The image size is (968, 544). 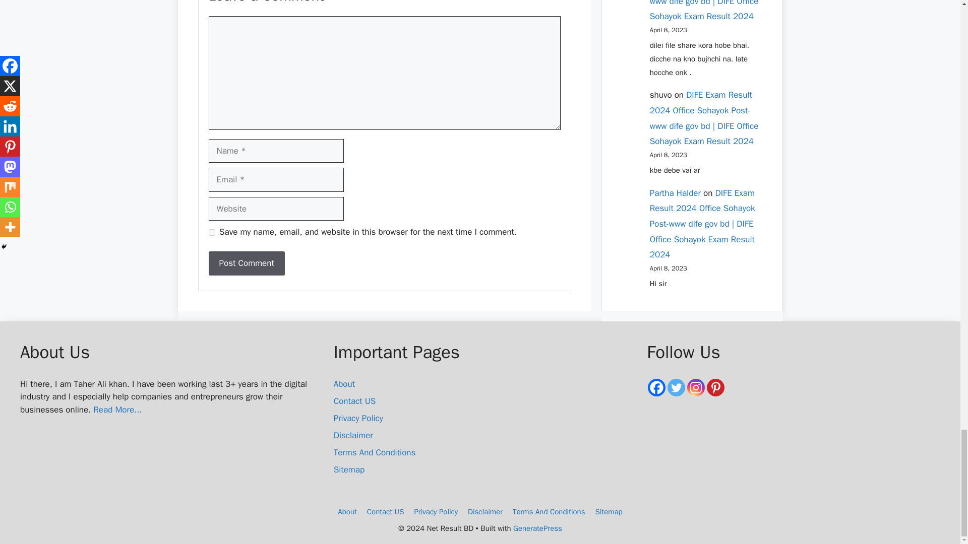 What do you see at coordinates (212, 232) in the screenshot?
I see `yes` at bounding box center [212, 232].